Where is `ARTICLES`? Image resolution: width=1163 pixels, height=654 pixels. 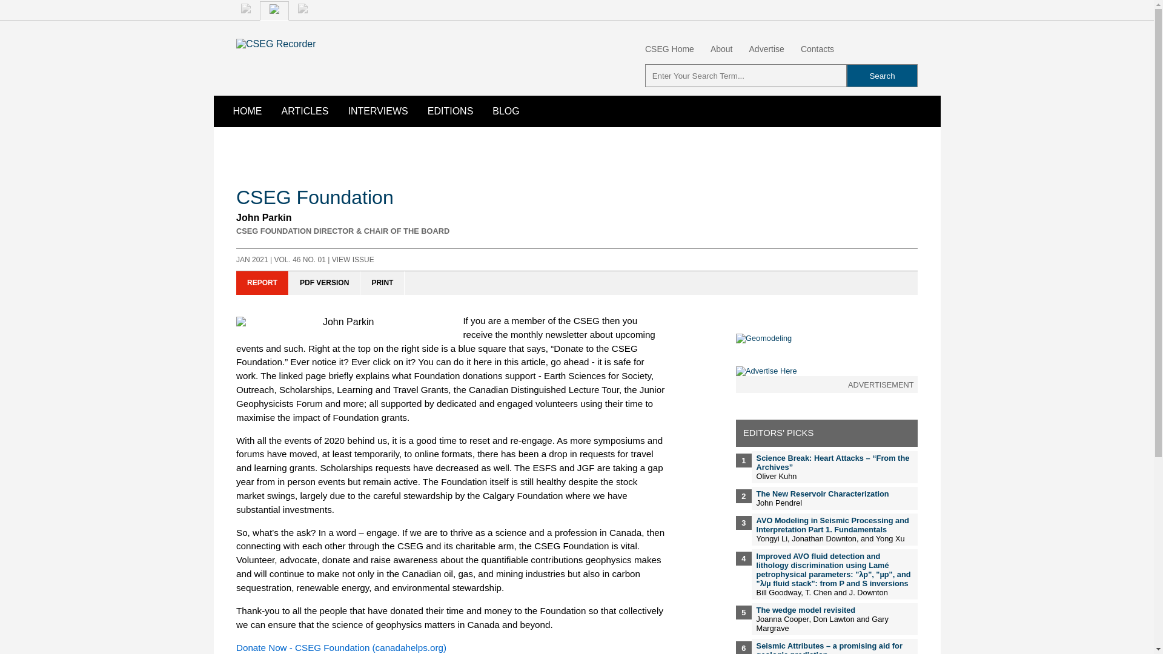 ARTICLES is located at coordinates (304, 111).